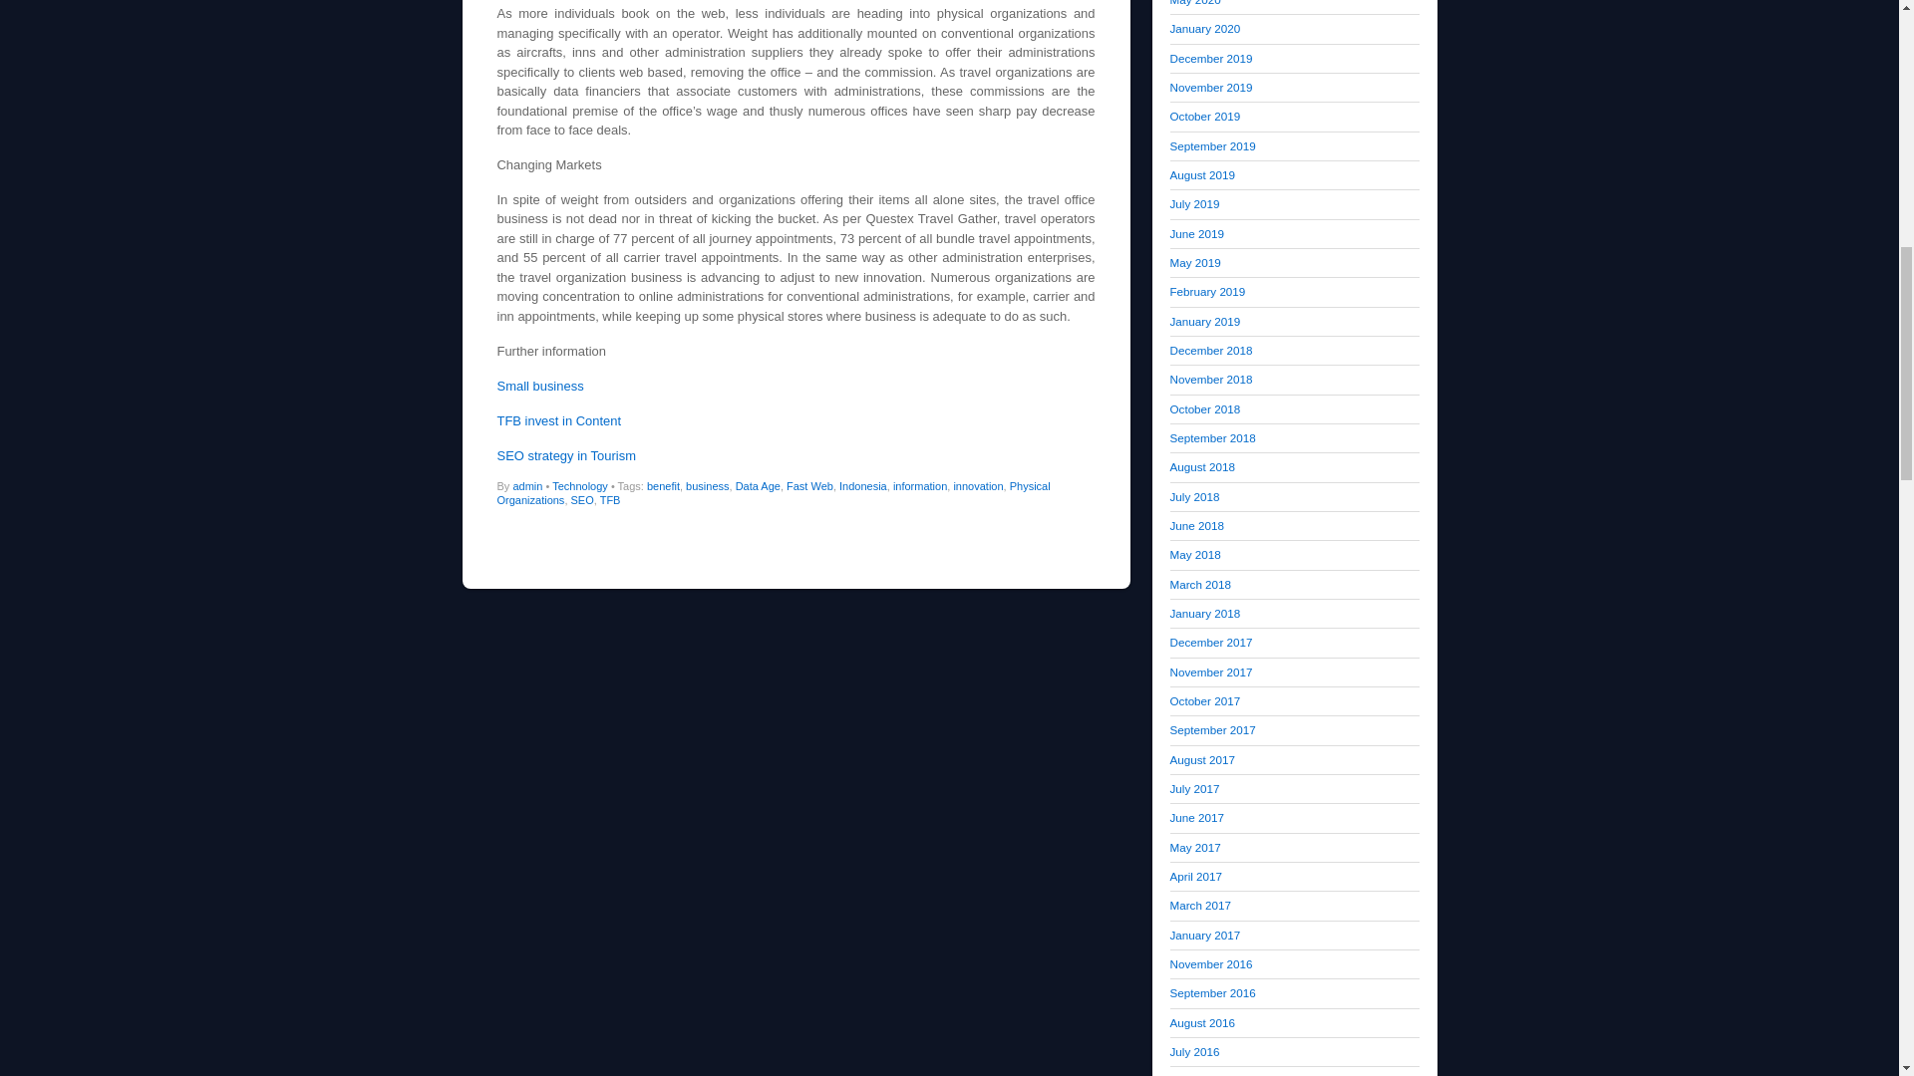 The width and height of the screenshot is (1914, 1076). I want to click on Fast Web, so click(809, 485).